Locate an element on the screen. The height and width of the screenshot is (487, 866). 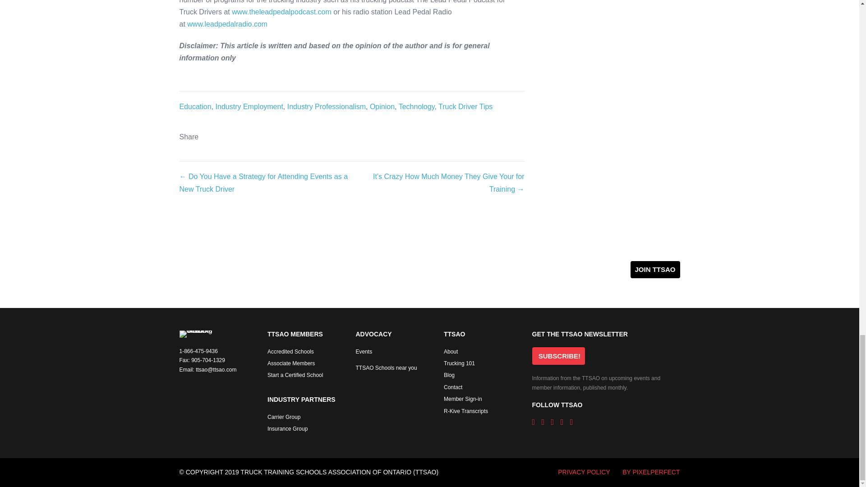
Opinion is located at coordinates (382, 106).